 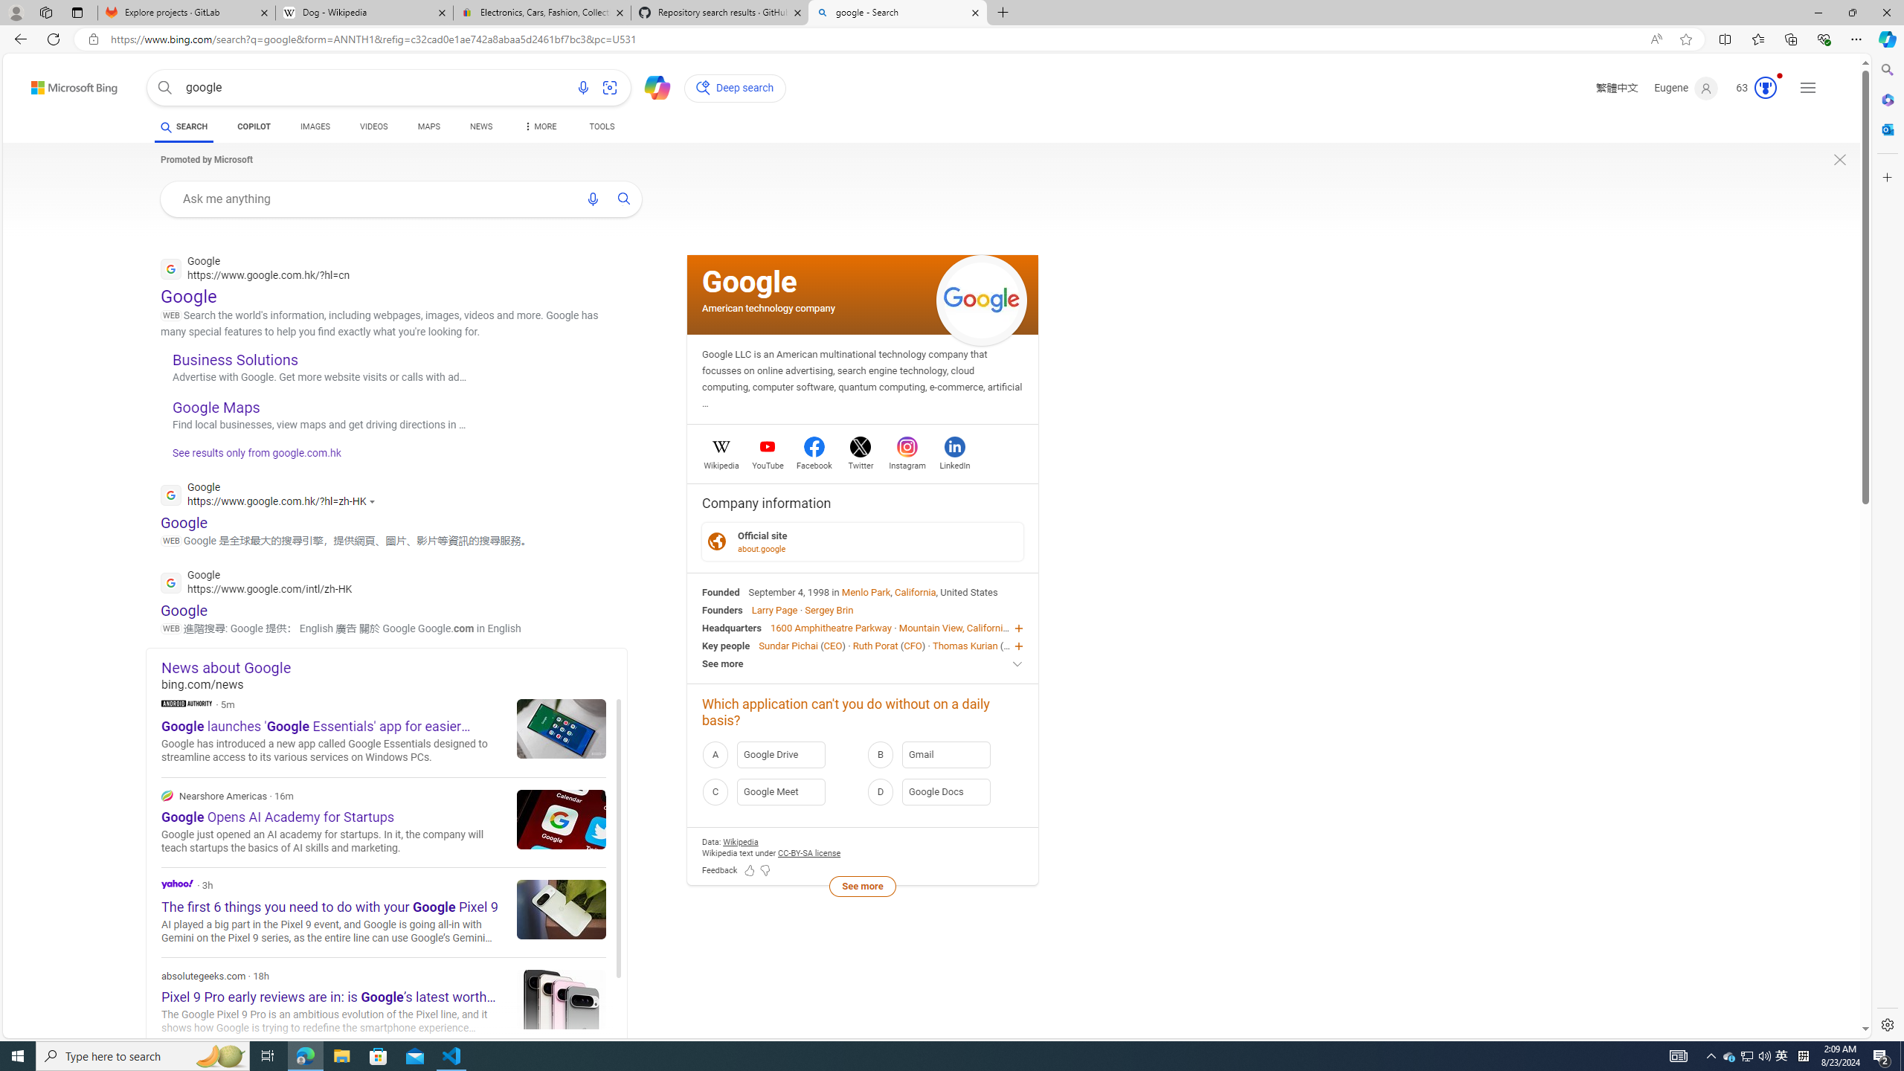 What do you see at coordinates (235, 358) in the screenshot?
I see `Business Solutions` at bounding box center [235, 358].